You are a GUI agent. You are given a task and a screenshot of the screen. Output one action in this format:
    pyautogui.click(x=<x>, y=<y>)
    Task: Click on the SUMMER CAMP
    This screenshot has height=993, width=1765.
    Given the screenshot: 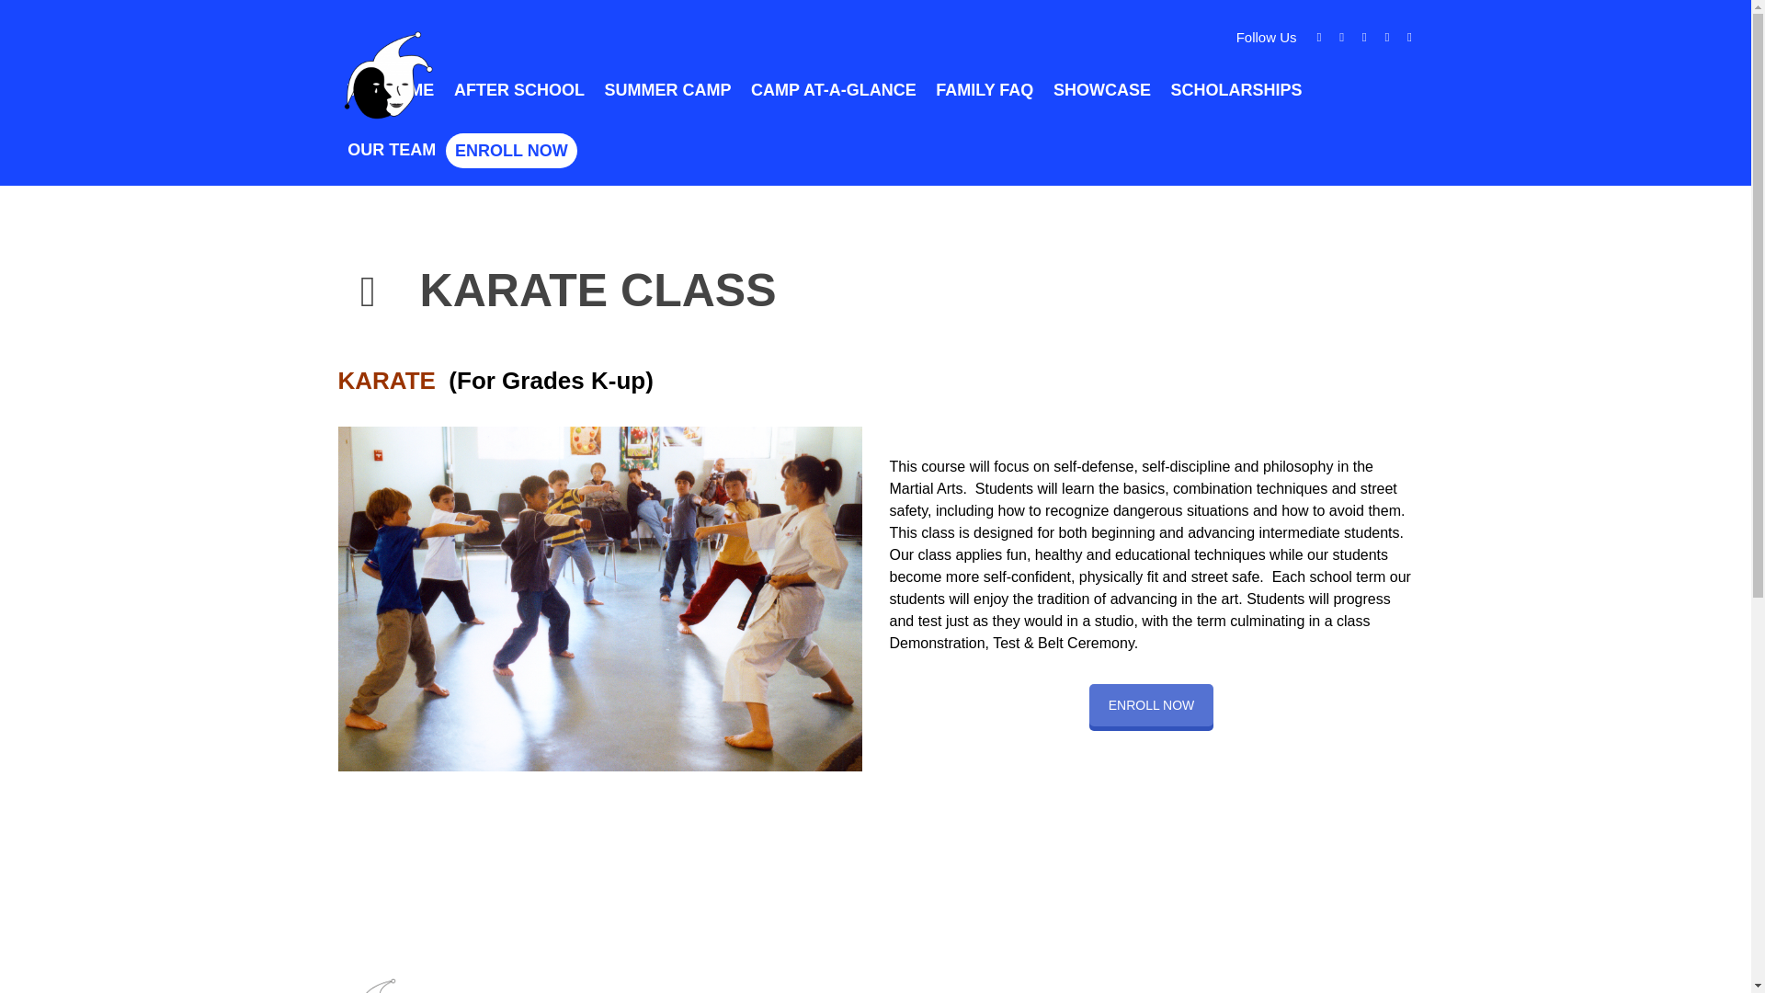 What is the action you would take?
    pyautogui.click(x=667, y=88)
    